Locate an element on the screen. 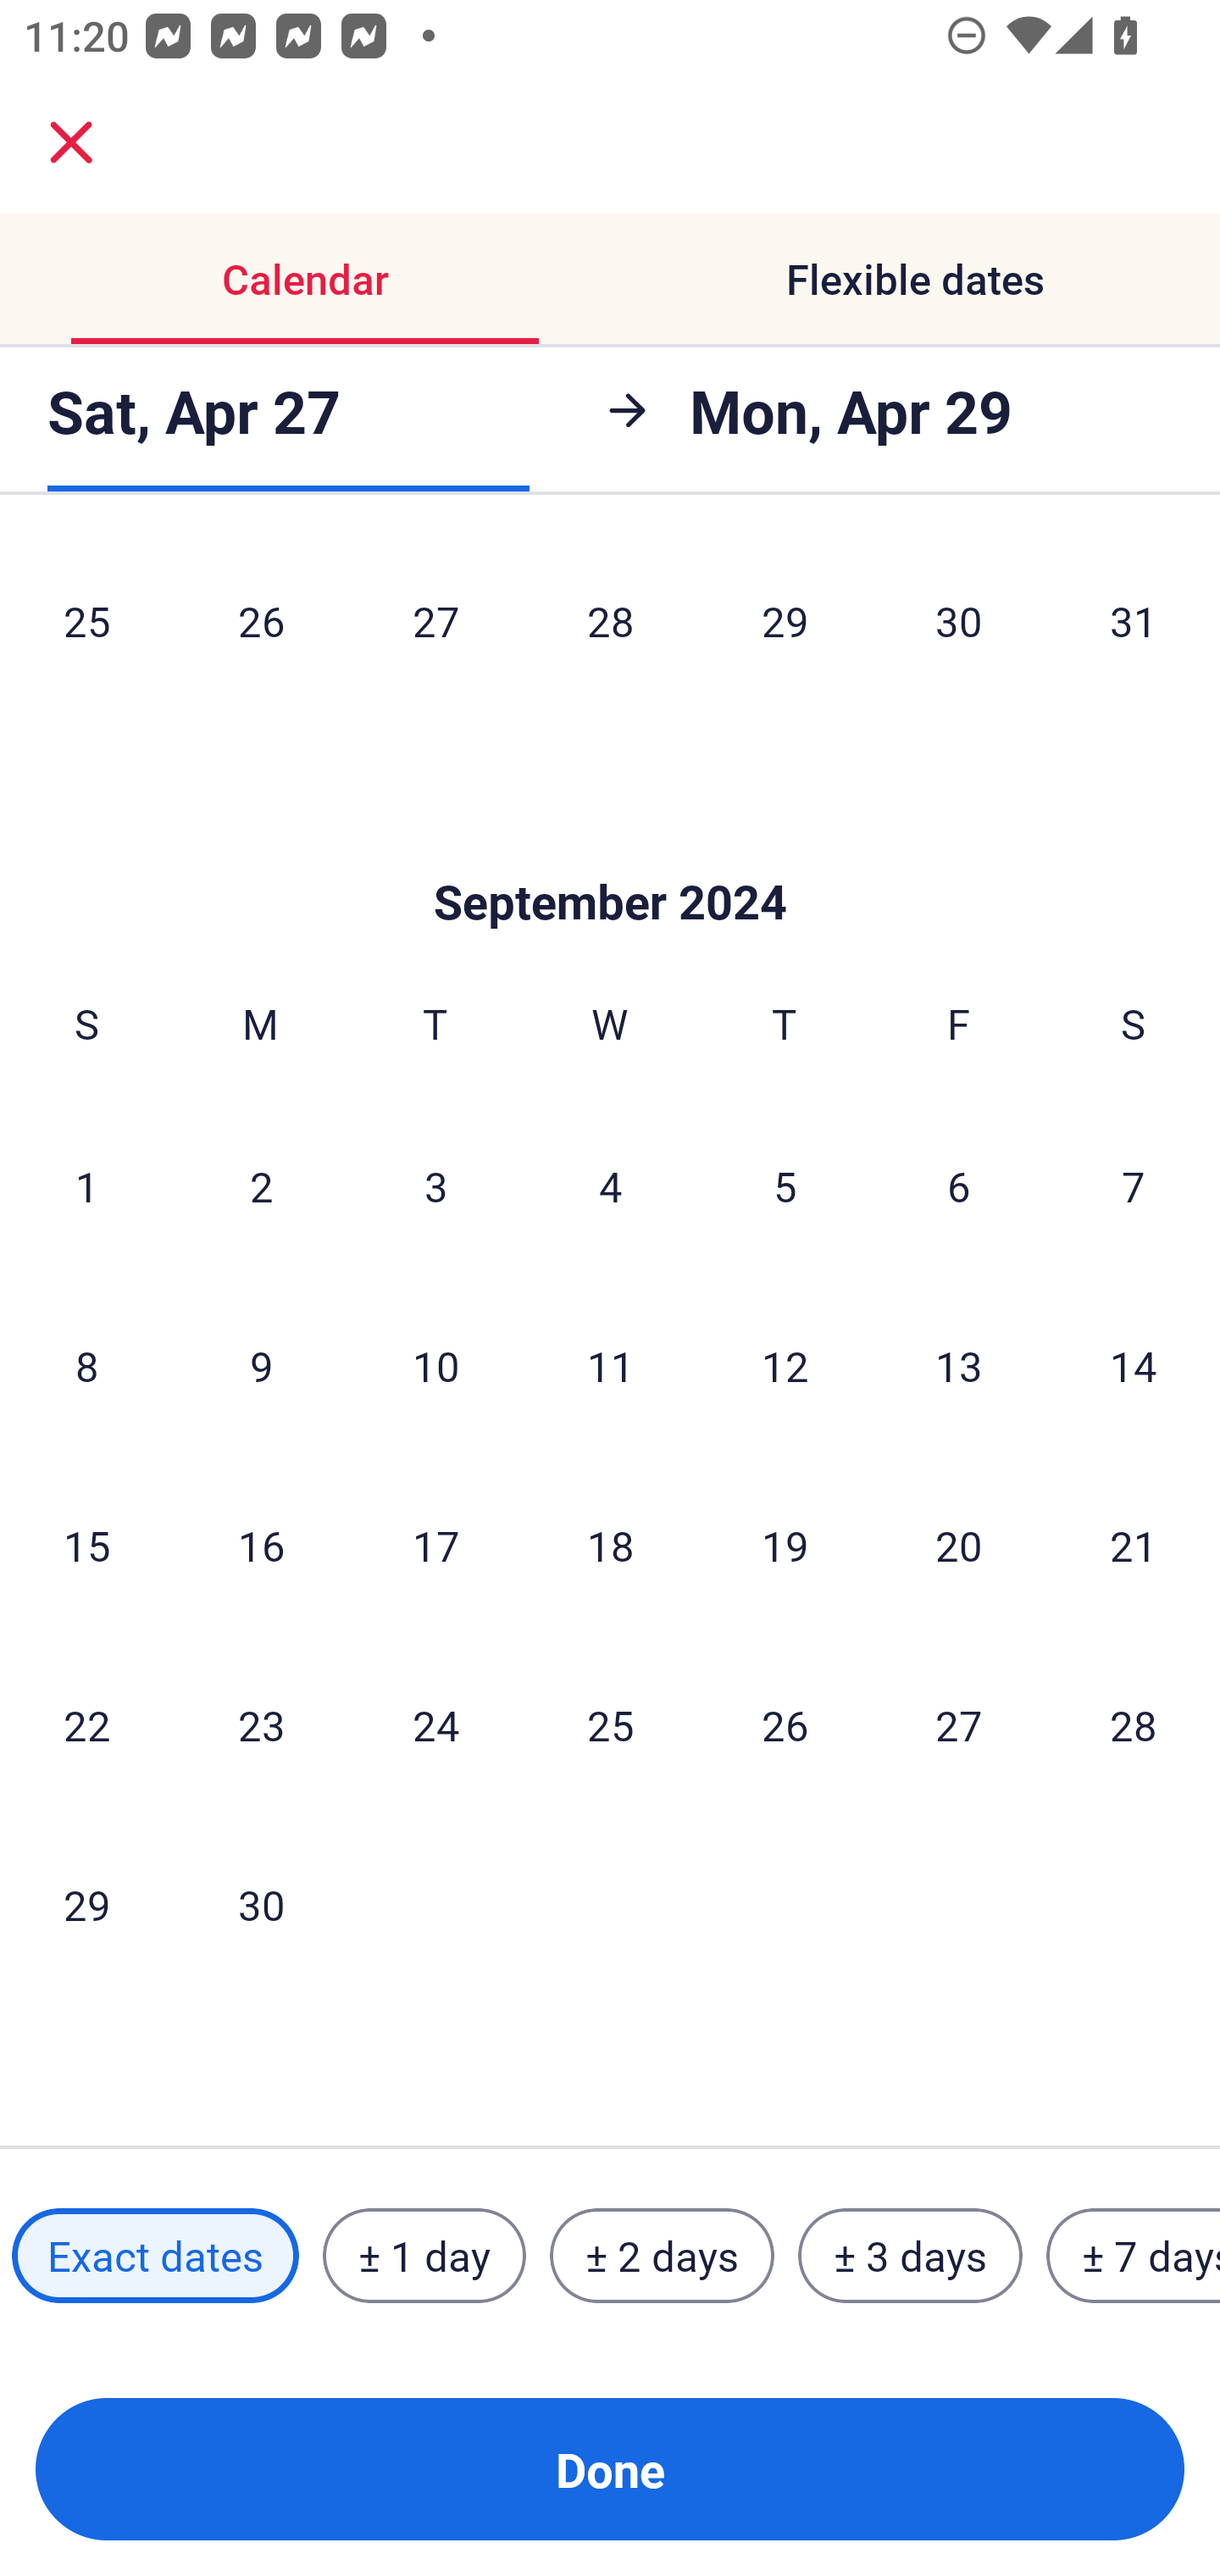 The width and height of the screenshot is (1220, 2576). 7 Saturday, September 7, 2024 is located at coordinates (1134, 1186).